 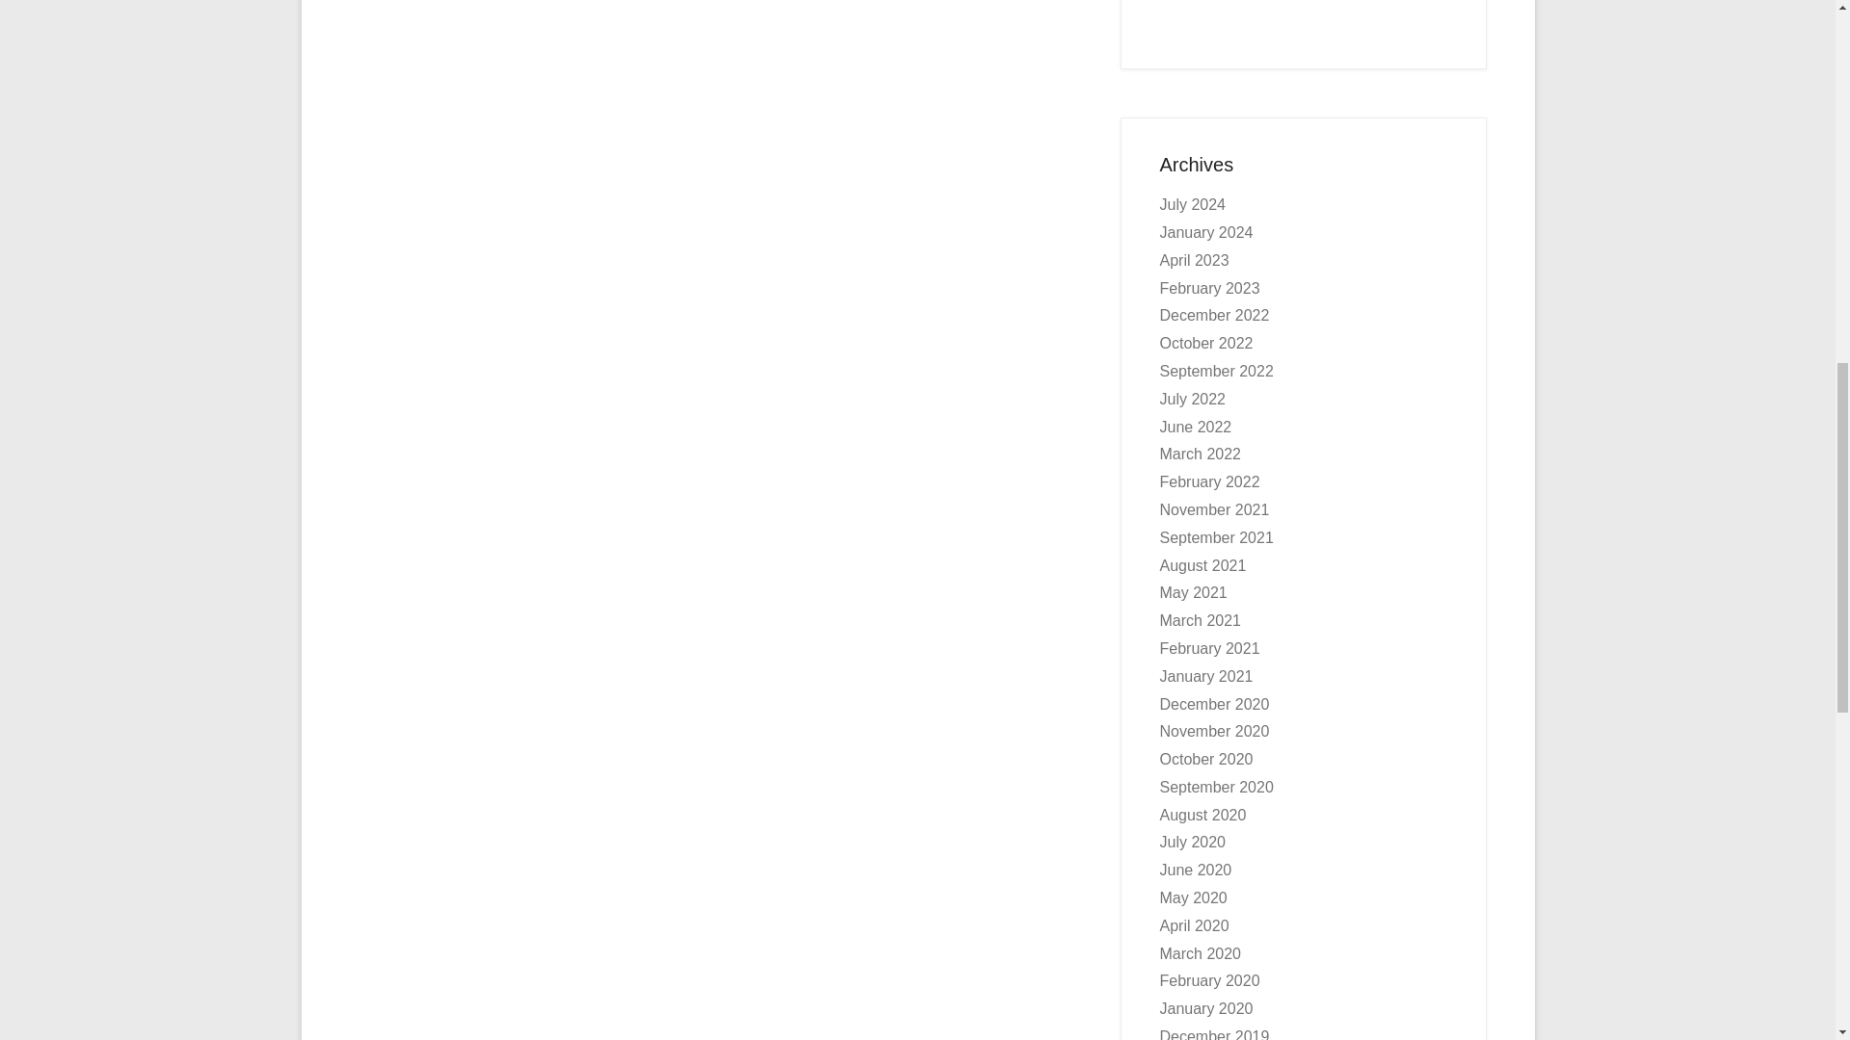 I want to click on December 2022, so click(x=1214, y=314).